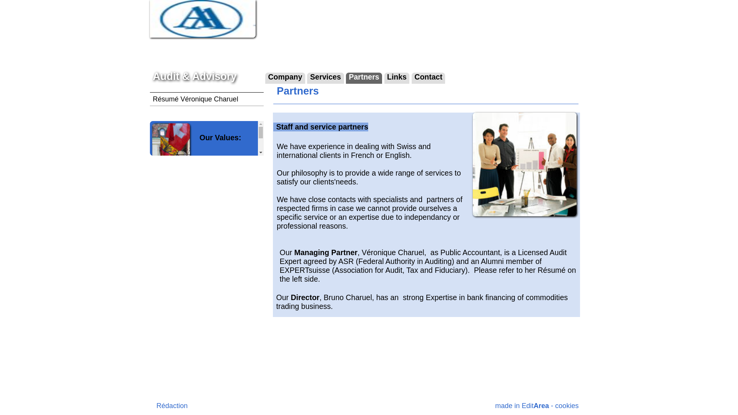 The image size is (738, 415). I want to click on Staff and service partners, so click(350, 109).